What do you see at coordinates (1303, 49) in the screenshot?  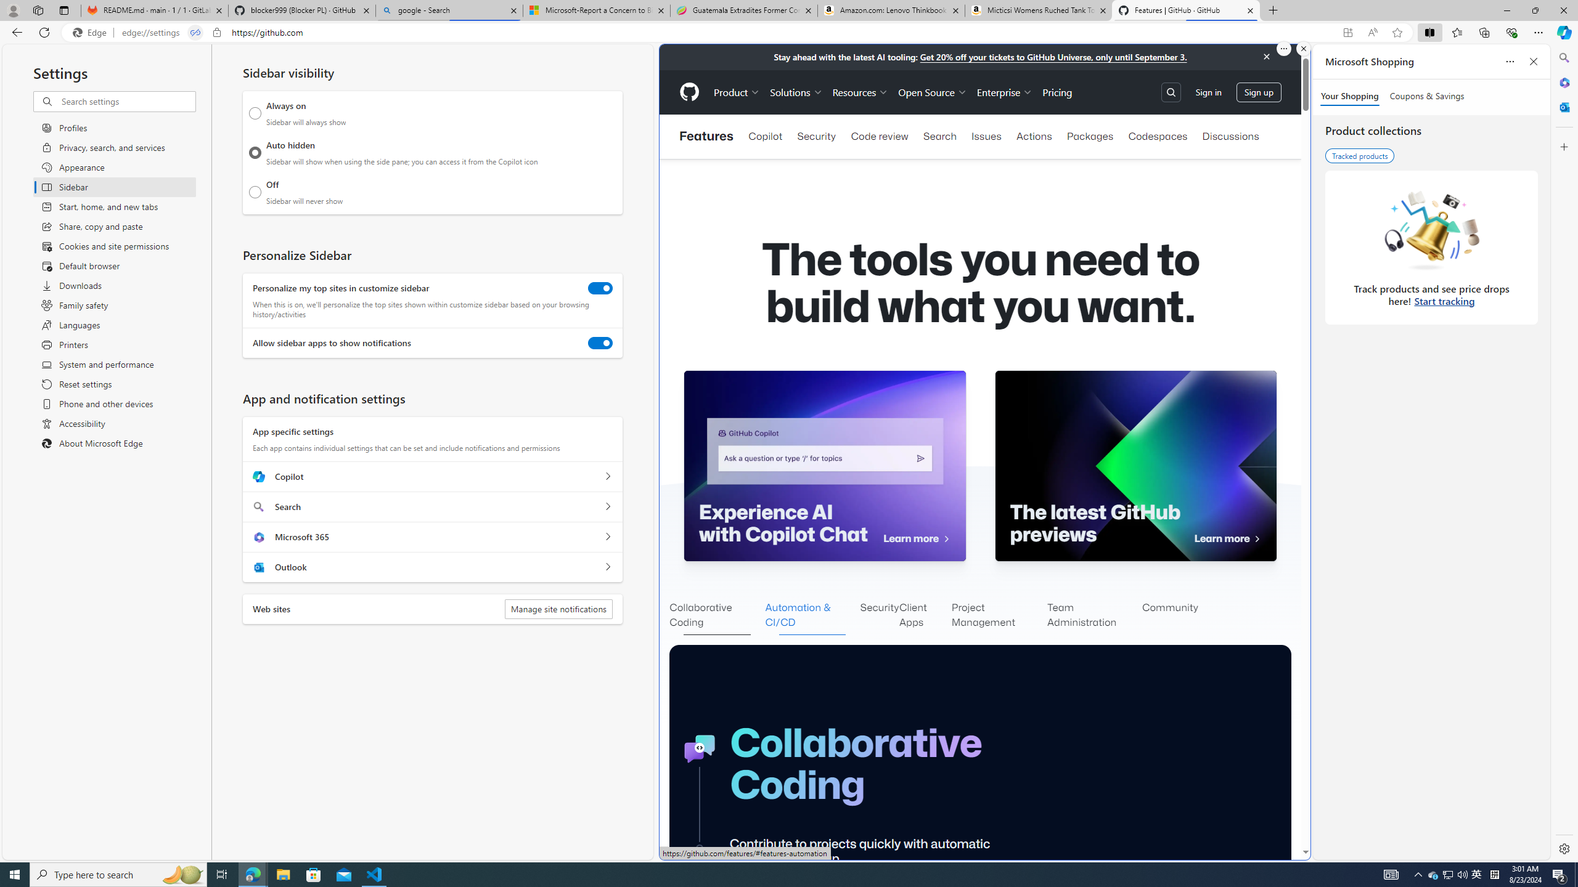 I see `Close split screen.` at bounding box center [1303, 49].